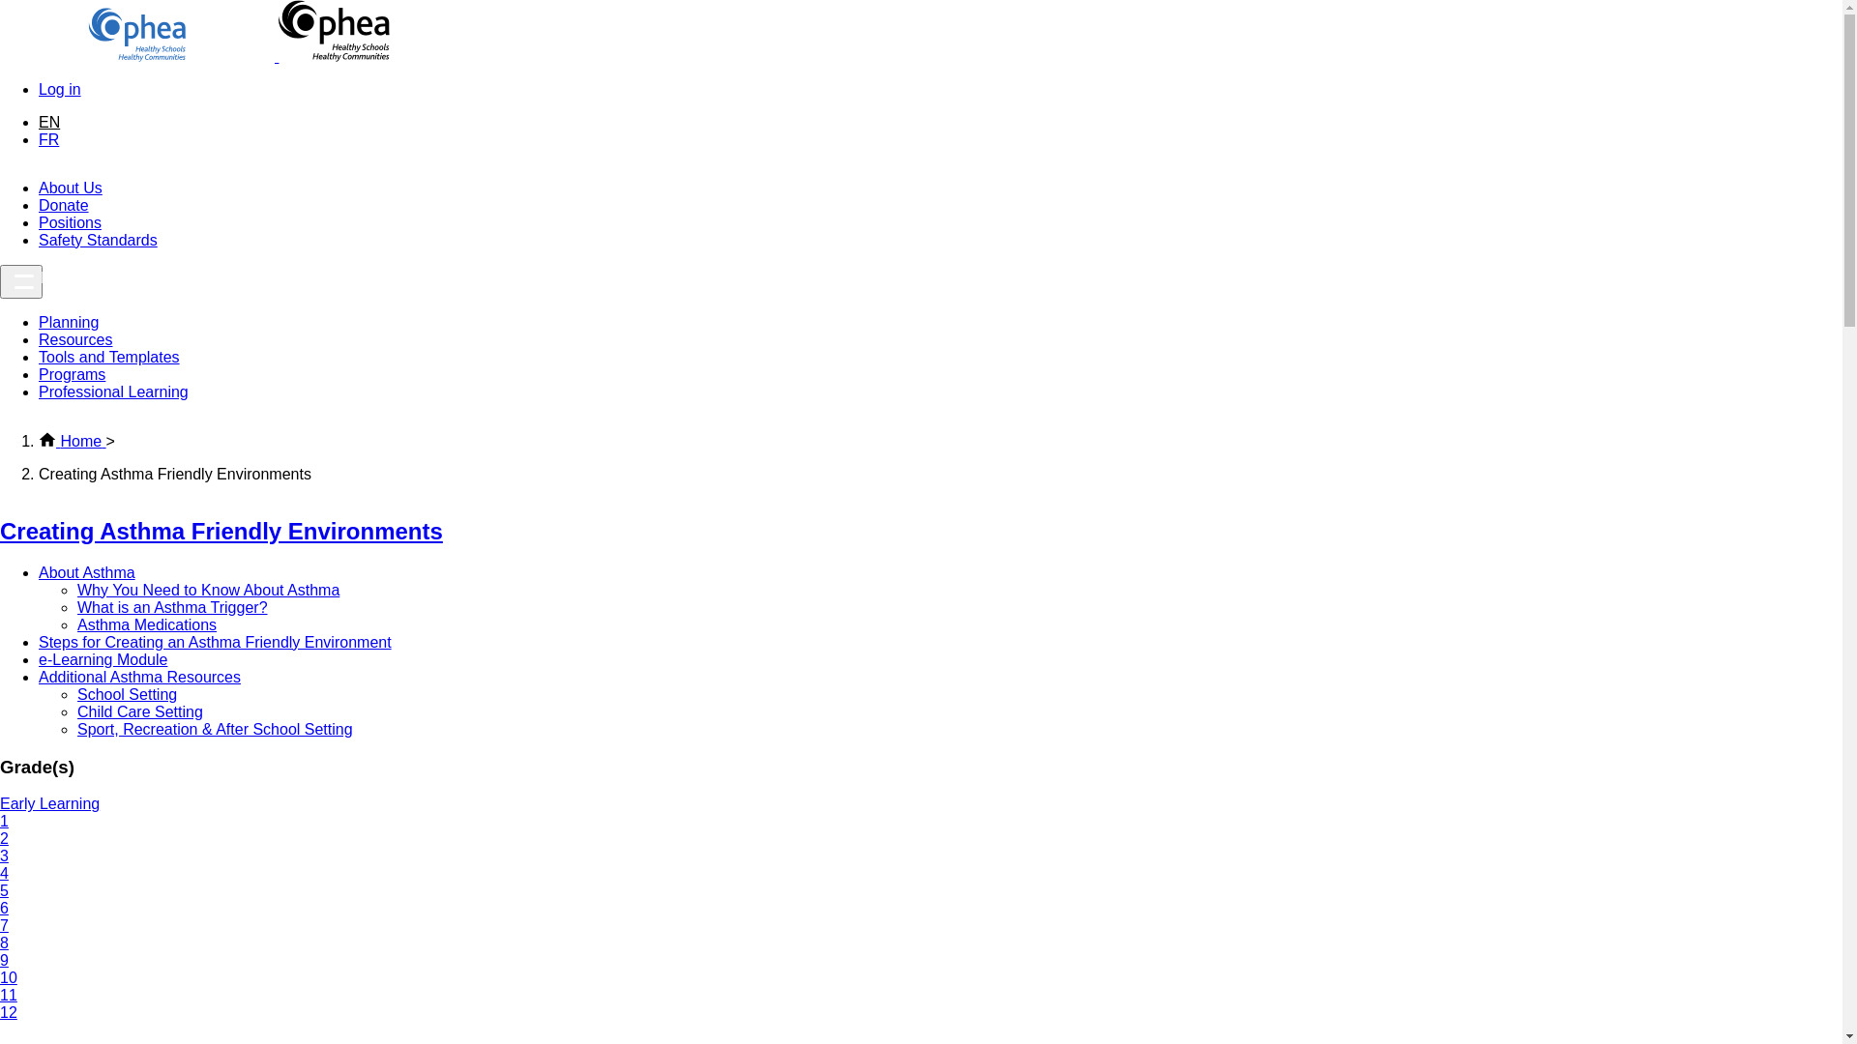  I want to click on FR, so click(48, 139).